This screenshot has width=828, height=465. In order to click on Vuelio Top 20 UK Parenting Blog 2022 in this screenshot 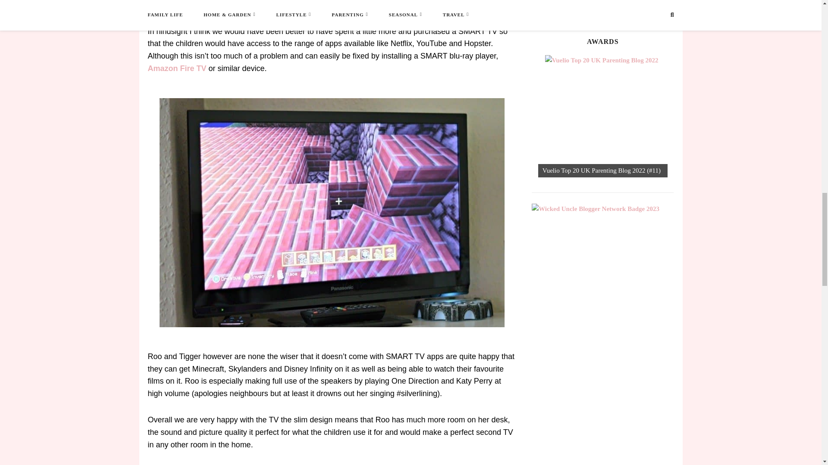, I will do `click(606, 116)`.